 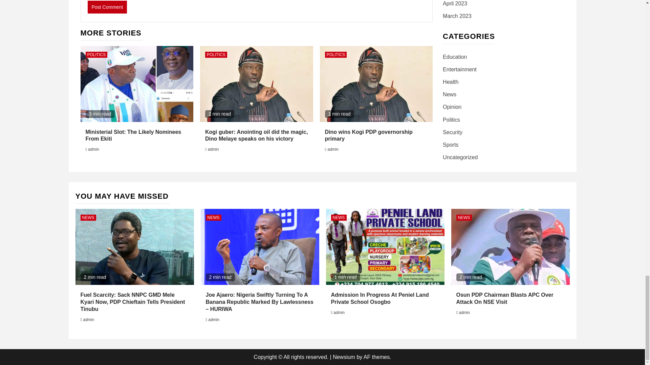 What do you see at coordinates (369, 136) in the screenshot?
I see `Dino wins Kogi PDP governorship primary` at bounding box center [369, 136].